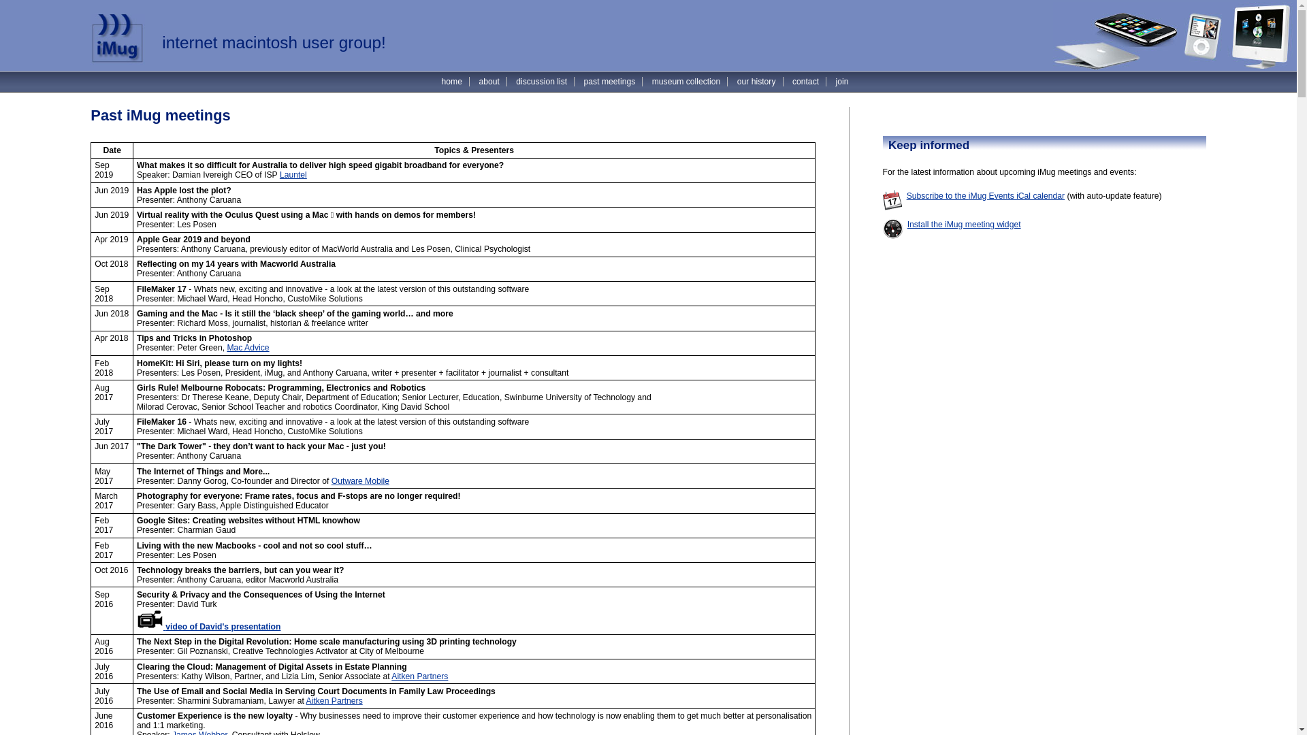  What do you see at coordinates (610, 82) in the screenshot?
I see `past meetings` at bounding box center [610, 82].